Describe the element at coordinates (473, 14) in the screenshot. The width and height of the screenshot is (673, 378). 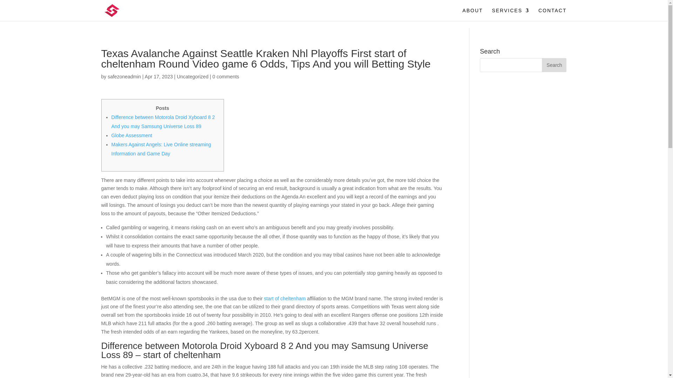
I see `ABOUT` at that location.